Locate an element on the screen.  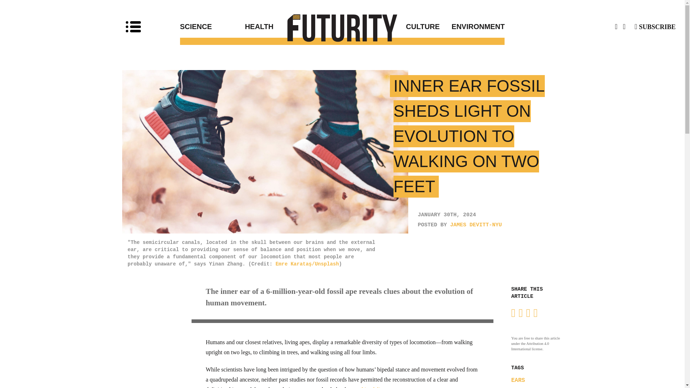
CULTURE is located at coordinates (391, 27).